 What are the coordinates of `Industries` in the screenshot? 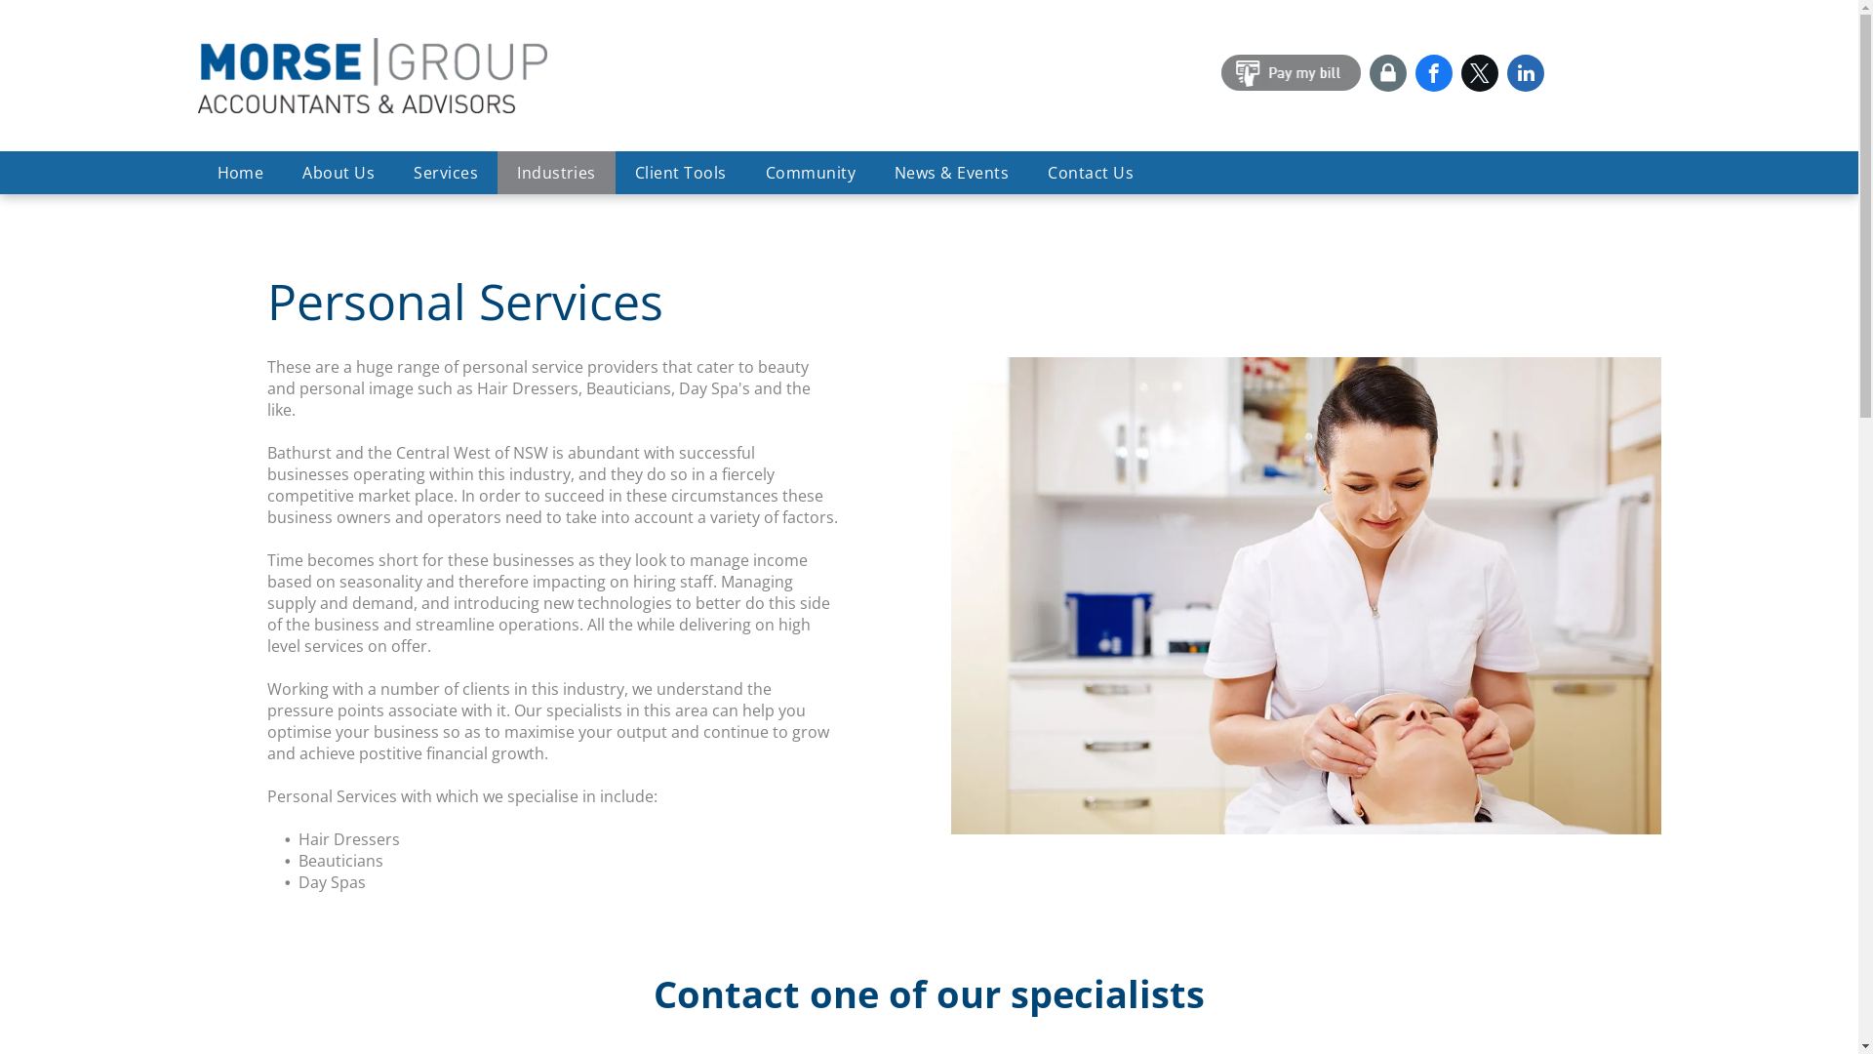 It's located at (556, 173).